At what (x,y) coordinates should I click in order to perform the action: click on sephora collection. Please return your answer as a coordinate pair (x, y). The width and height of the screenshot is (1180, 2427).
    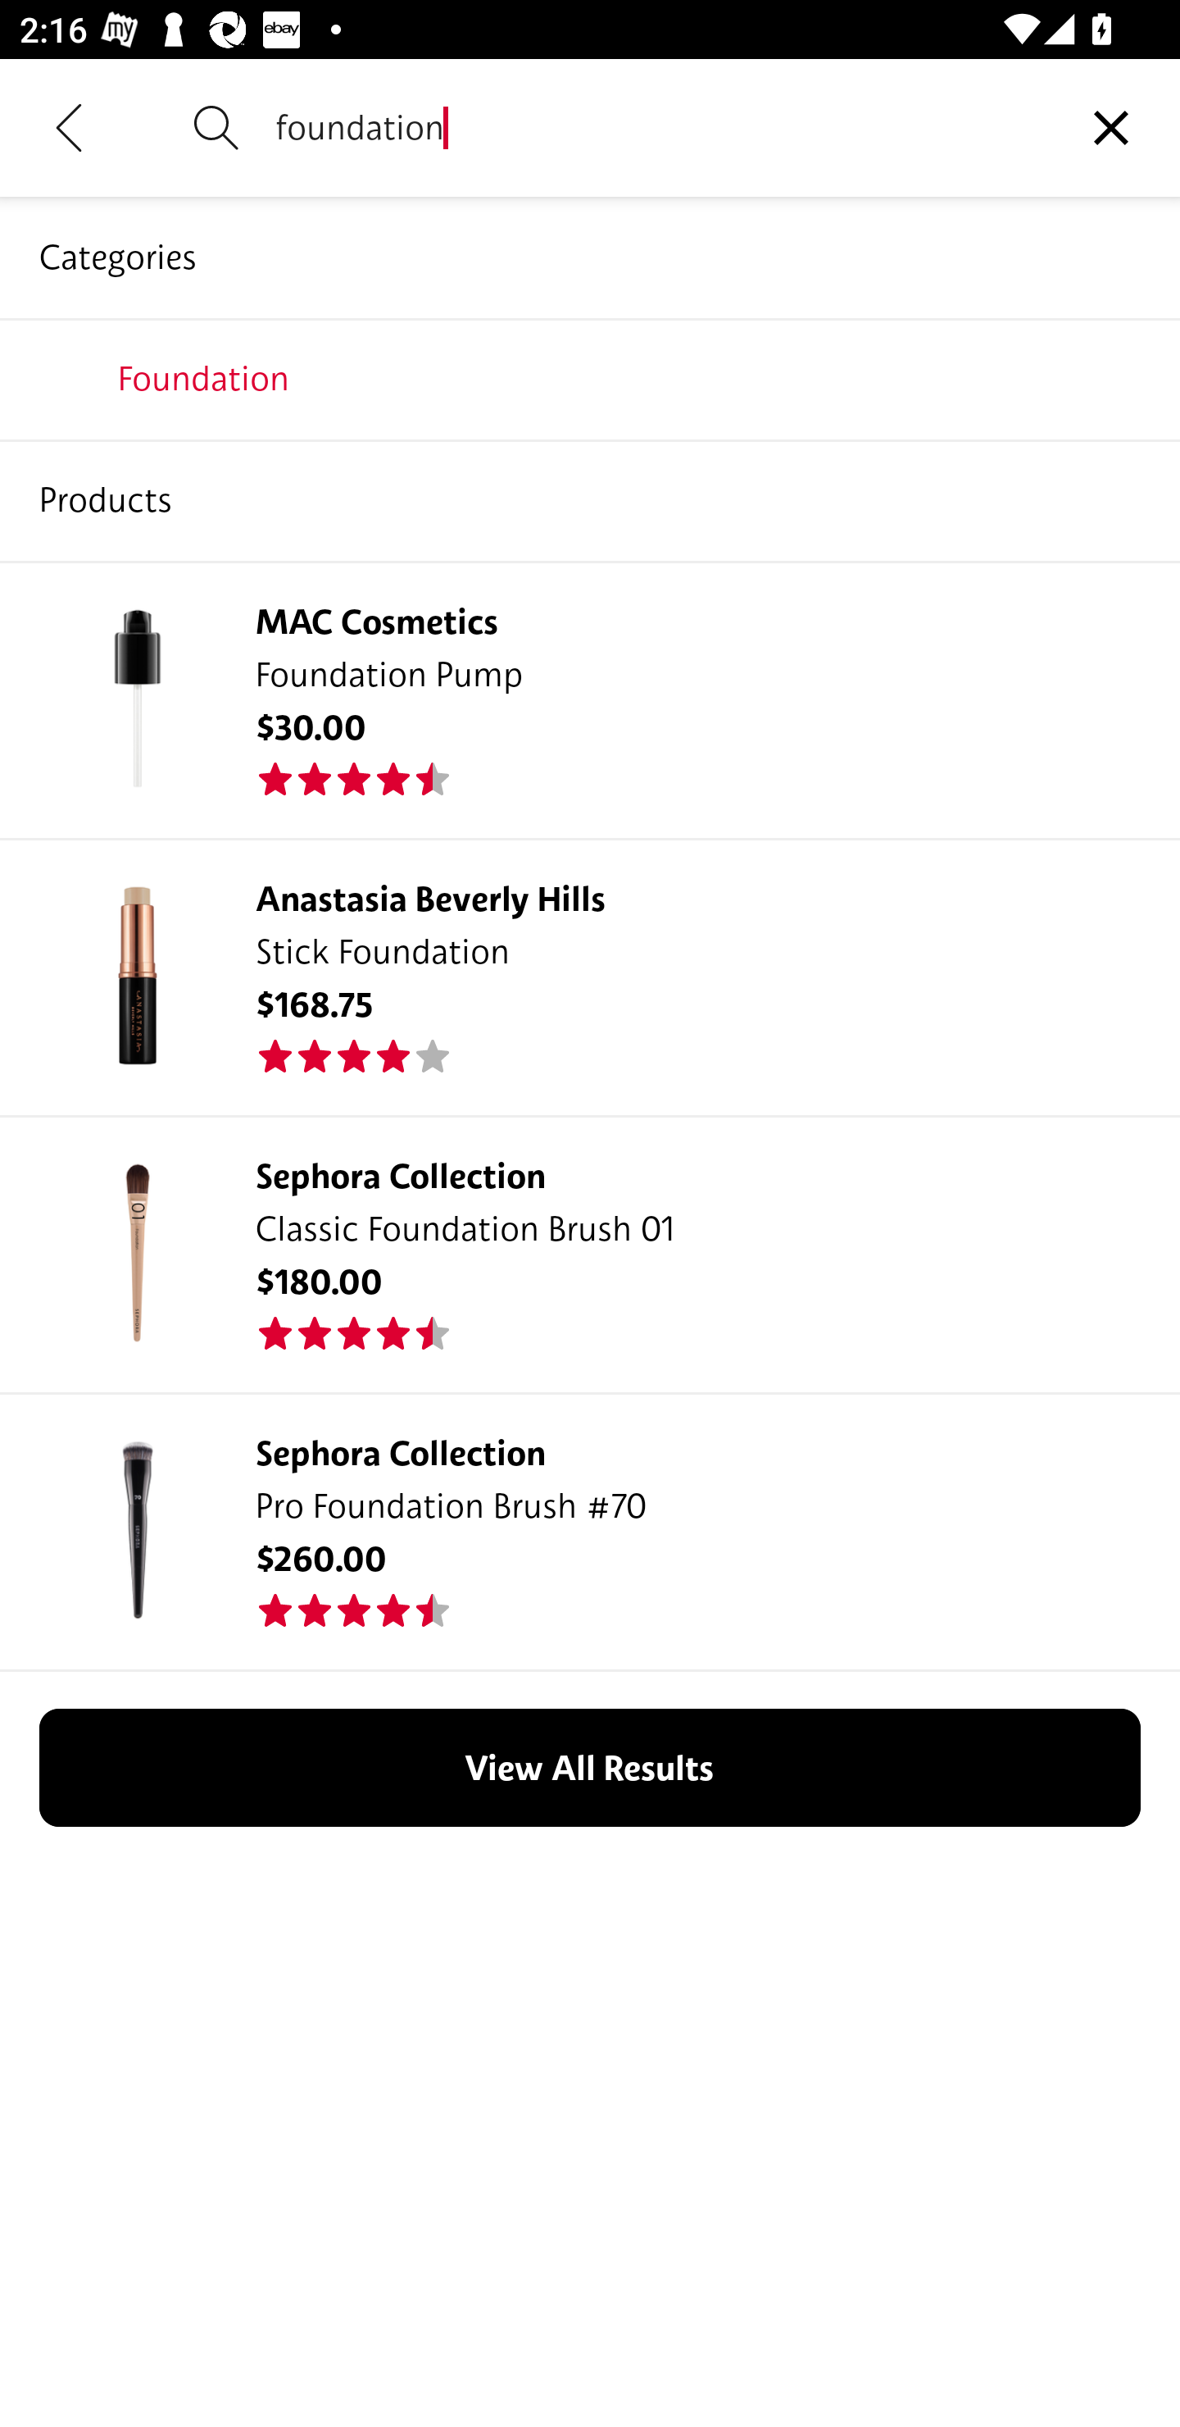
    Looking at the image, I should click on (590, 378).